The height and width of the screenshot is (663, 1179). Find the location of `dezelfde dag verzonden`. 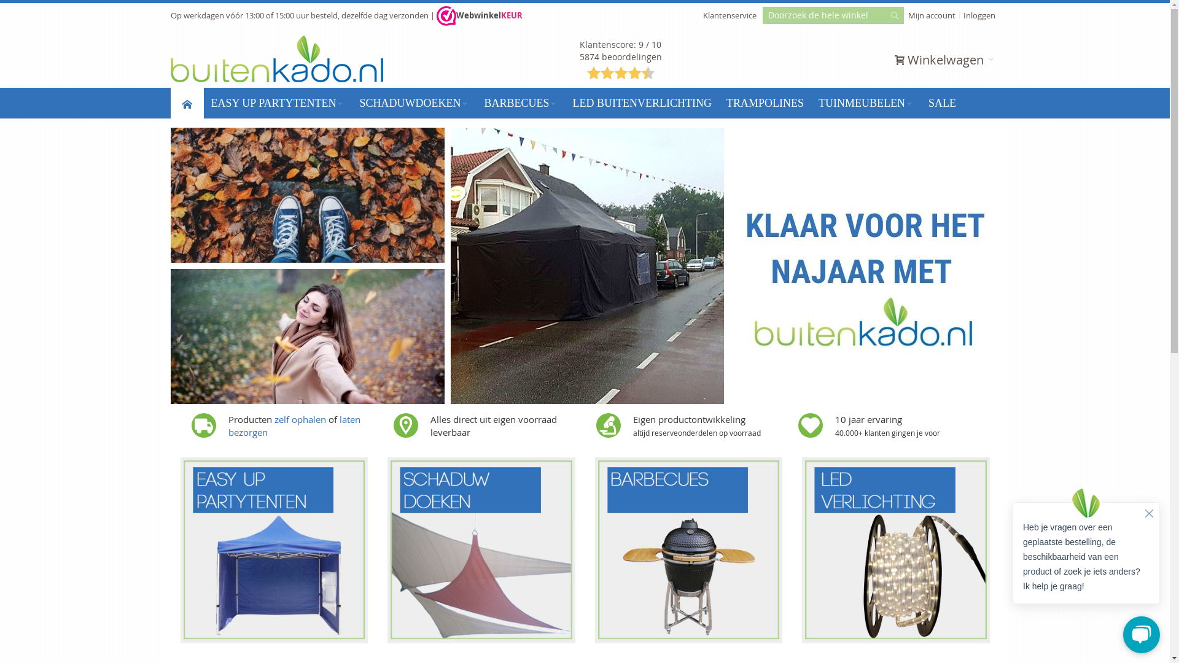

dezelfde dag verzonden is located at coordinates (385, 15).